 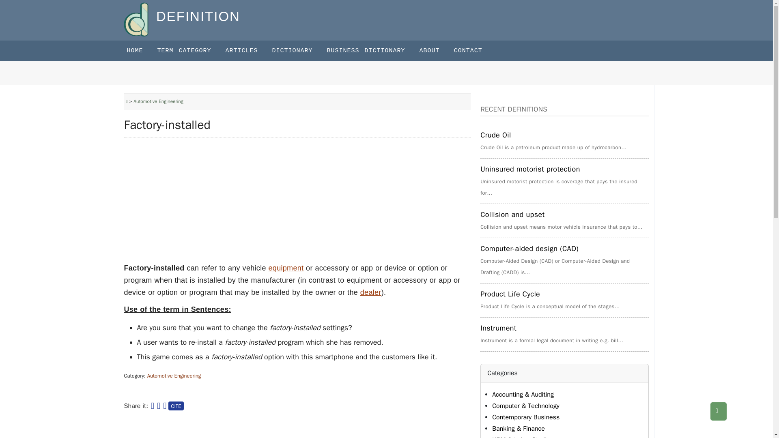 What do you see at coordinates (371, 292) in the screenshot?
I see `dealer` at bounding box center [371, 292].